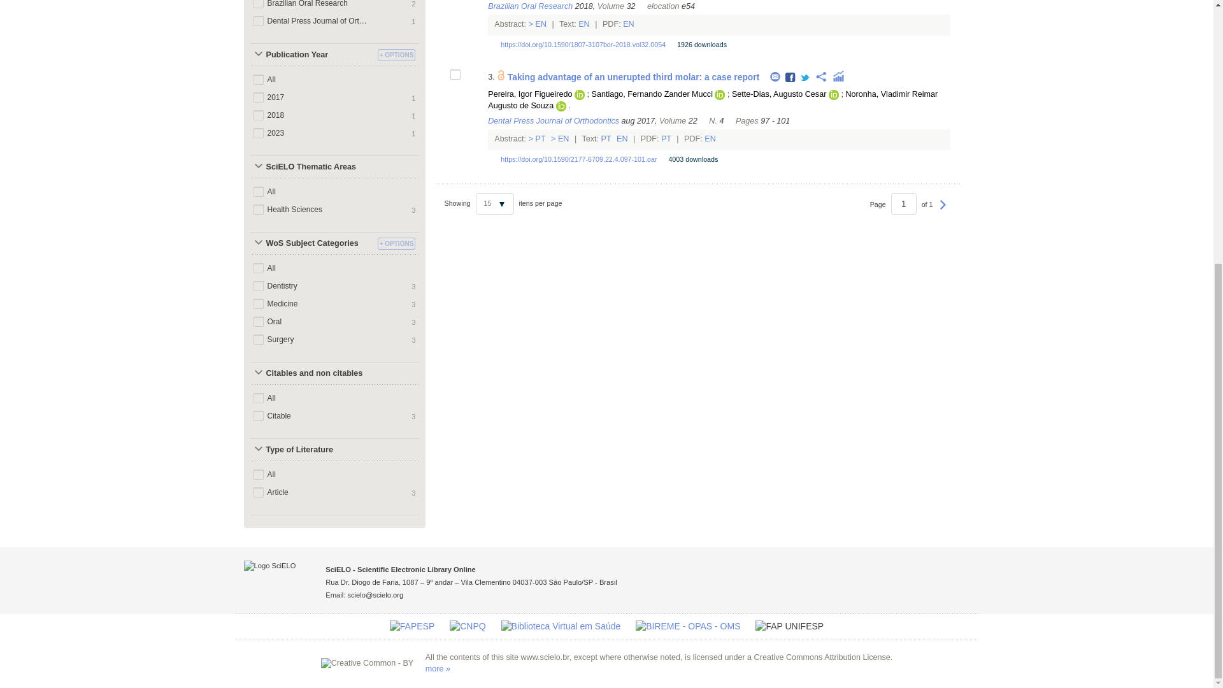 This screenshot has height=688, width=1223. I want to click on Type of Literature, so click(311, 450).